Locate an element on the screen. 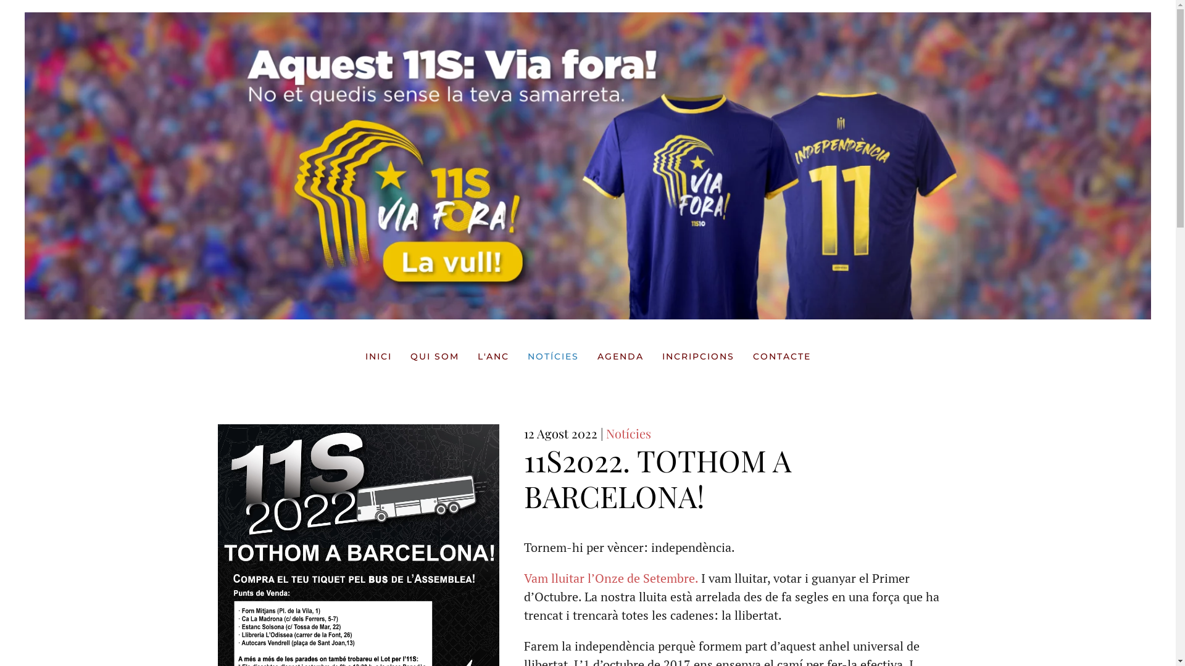 This screenshot has width=1185, height=666. AGENDA is located at coordinates (621, 356).